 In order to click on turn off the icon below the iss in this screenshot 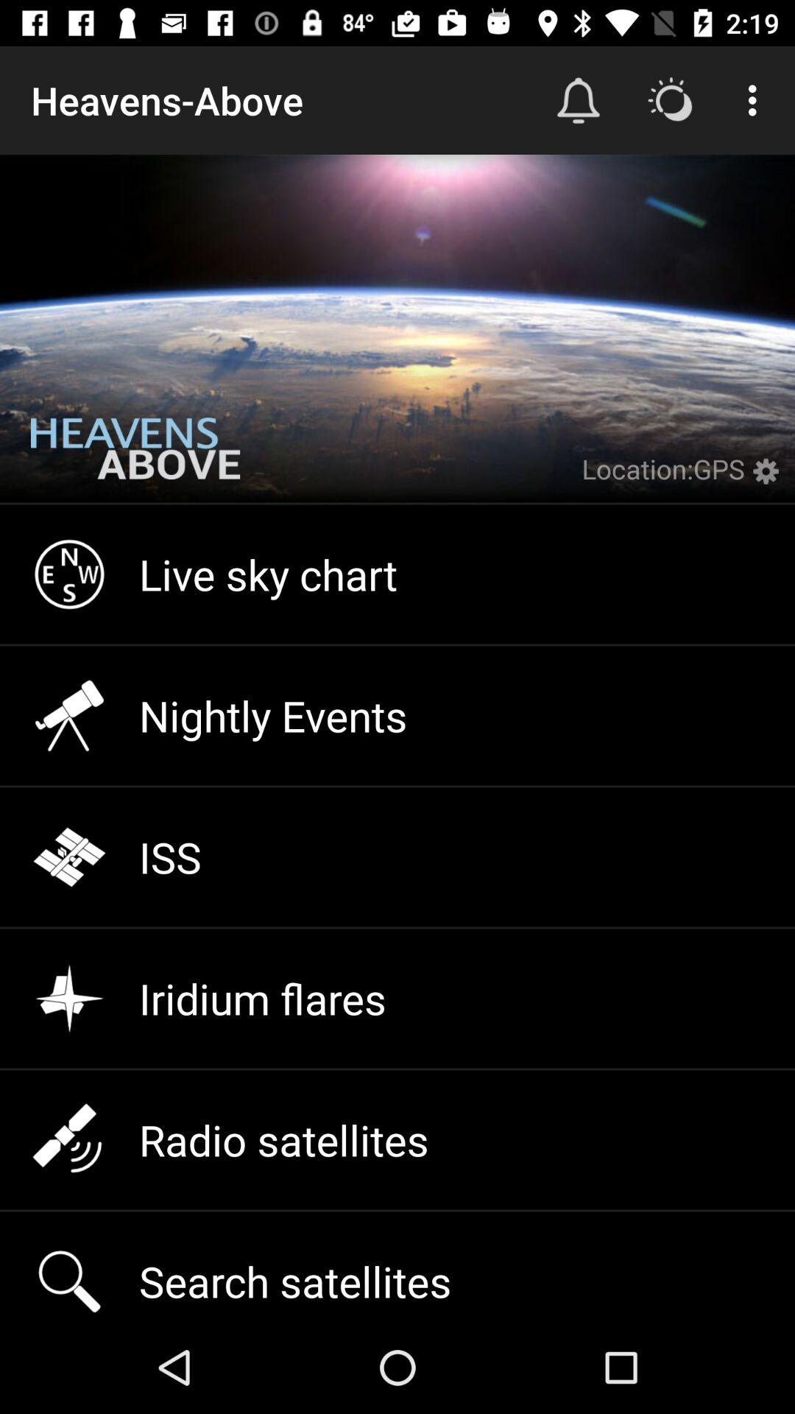, I will do `click(397, 999)`.